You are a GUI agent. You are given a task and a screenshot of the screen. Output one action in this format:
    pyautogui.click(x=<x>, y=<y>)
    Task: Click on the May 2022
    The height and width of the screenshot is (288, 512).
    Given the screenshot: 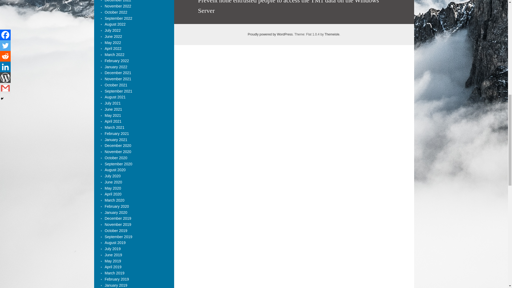 What is the action you would take?
    pyautogui.click(x=113, y=43)
    